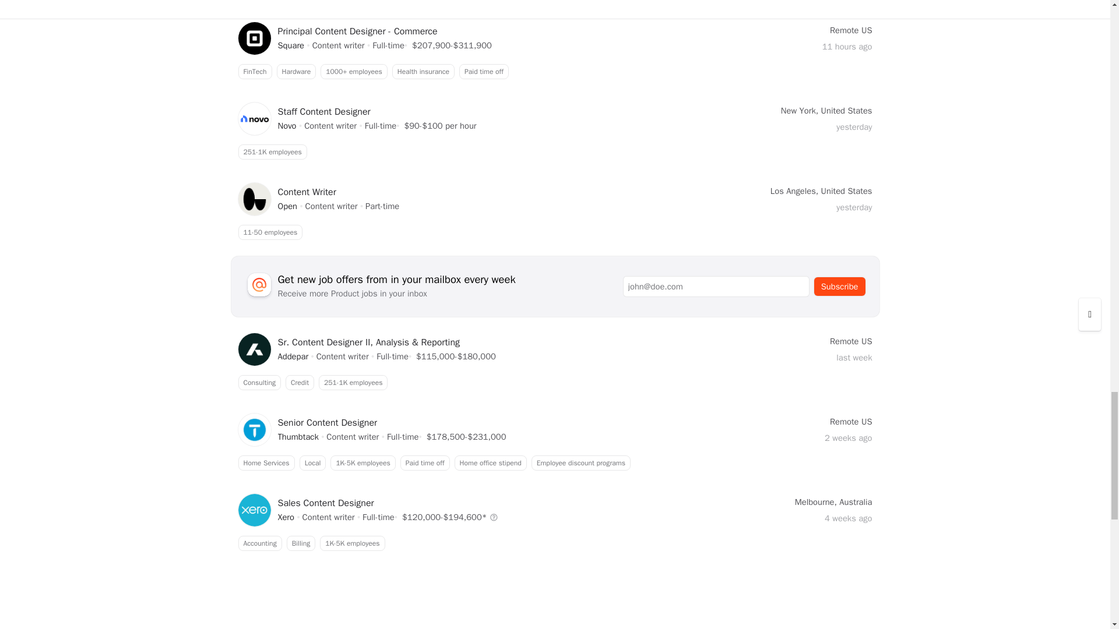  I want to click on Content writer jobs at Addepar, so click(554, 382).